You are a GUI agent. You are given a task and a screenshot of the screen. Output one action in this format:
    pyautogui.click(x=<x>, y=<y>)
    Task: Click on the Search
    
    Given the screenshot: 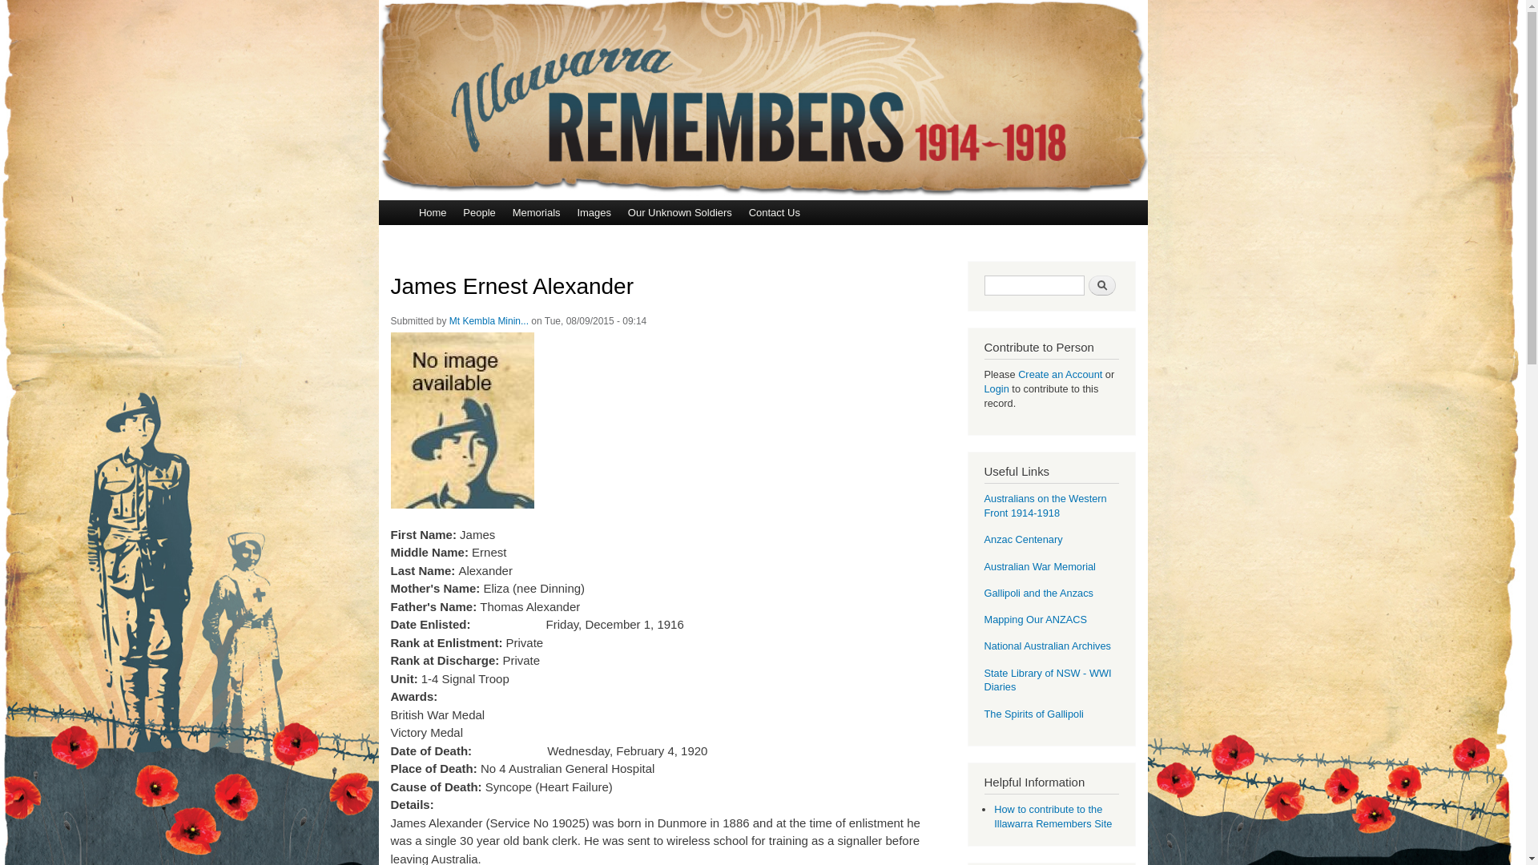 What is the action you would take?
    pyautogui.click(x=1102, y=285)
    